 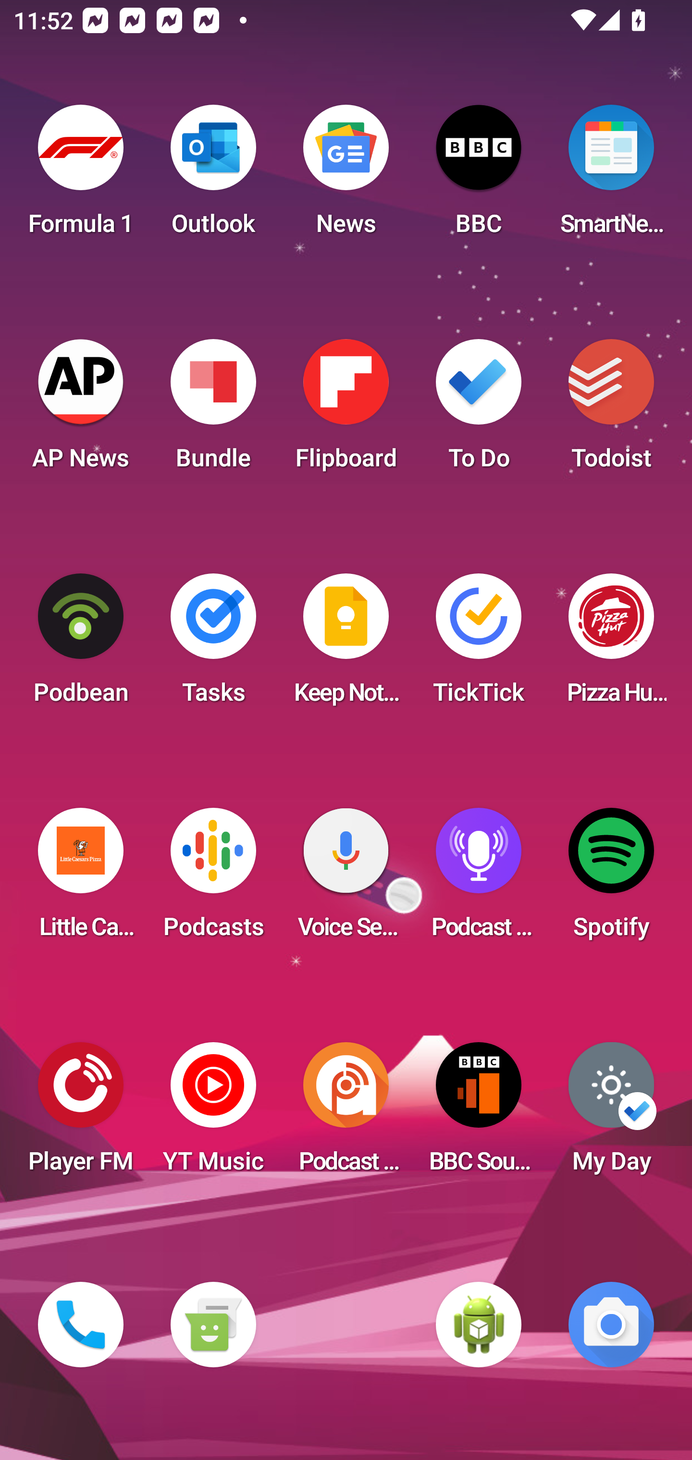 I want to click on Camera, so click(x=611, y=1325).